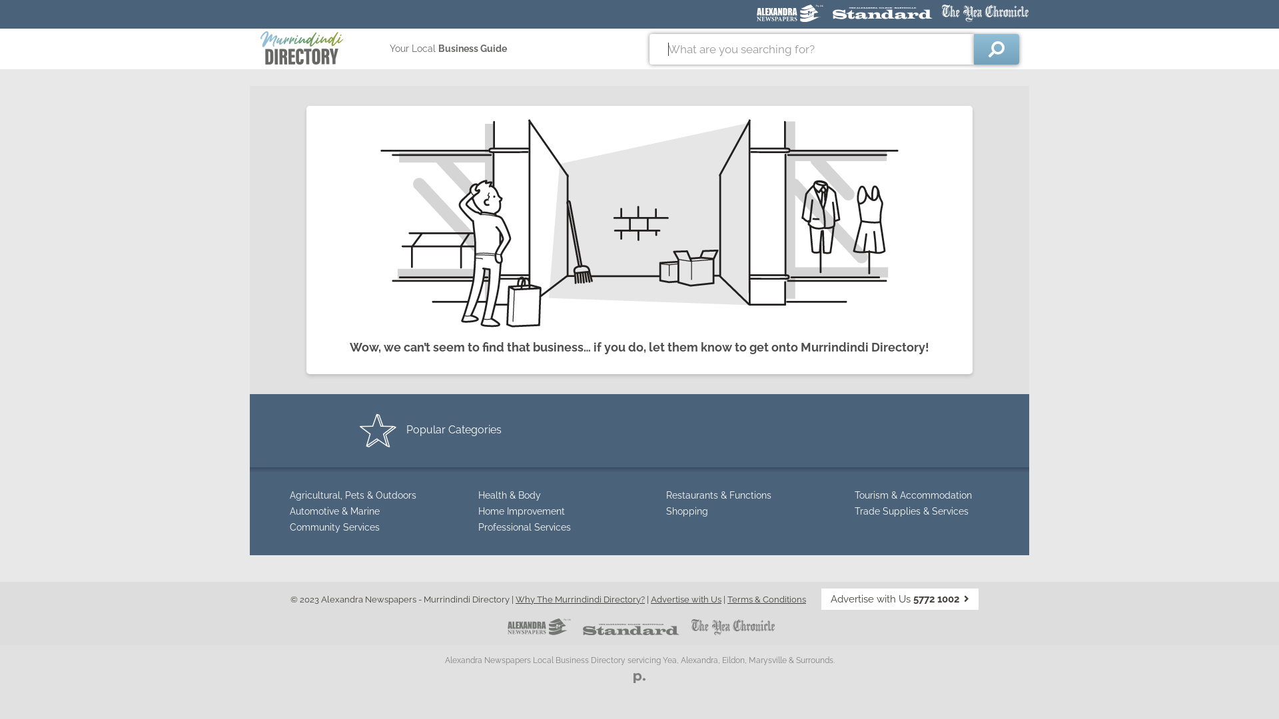 Image resolution: width=1279 pixels, height=719 pixels. I want to click on Health & Body, so click(510, 495).